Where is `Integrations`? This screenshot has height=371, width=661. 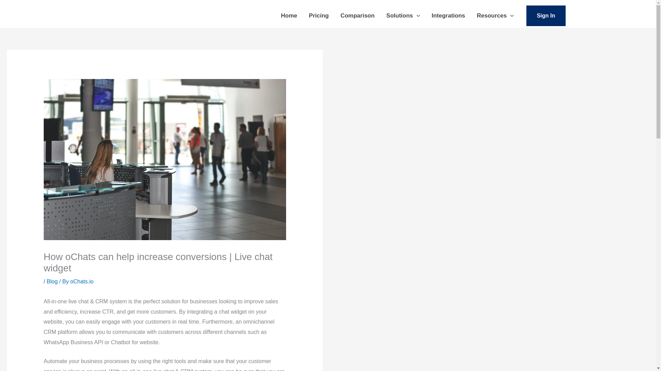
Integrations is located at coordinates (448, 16).